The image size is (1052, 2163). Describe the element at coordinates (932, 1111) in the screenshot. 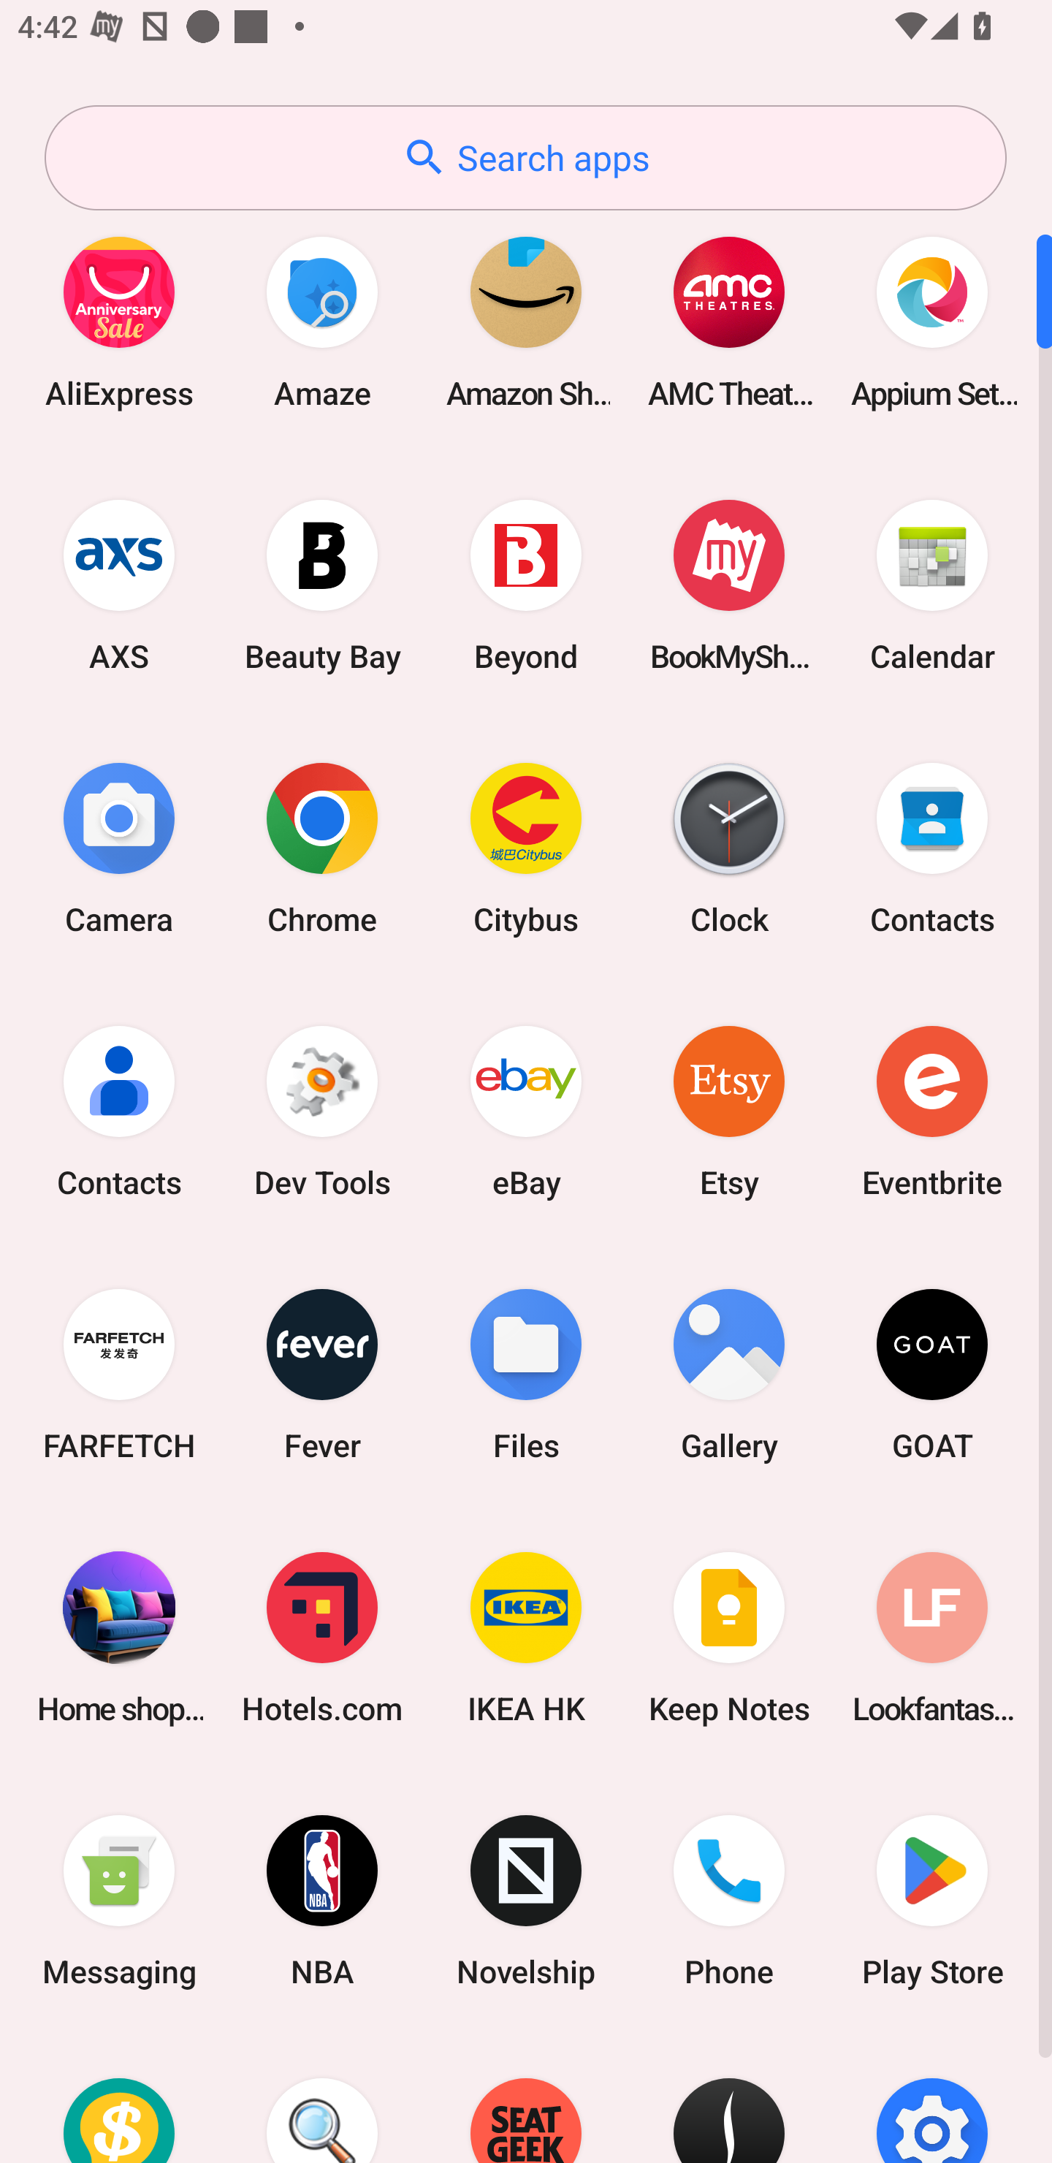

I see `Eventbrite` at that location.